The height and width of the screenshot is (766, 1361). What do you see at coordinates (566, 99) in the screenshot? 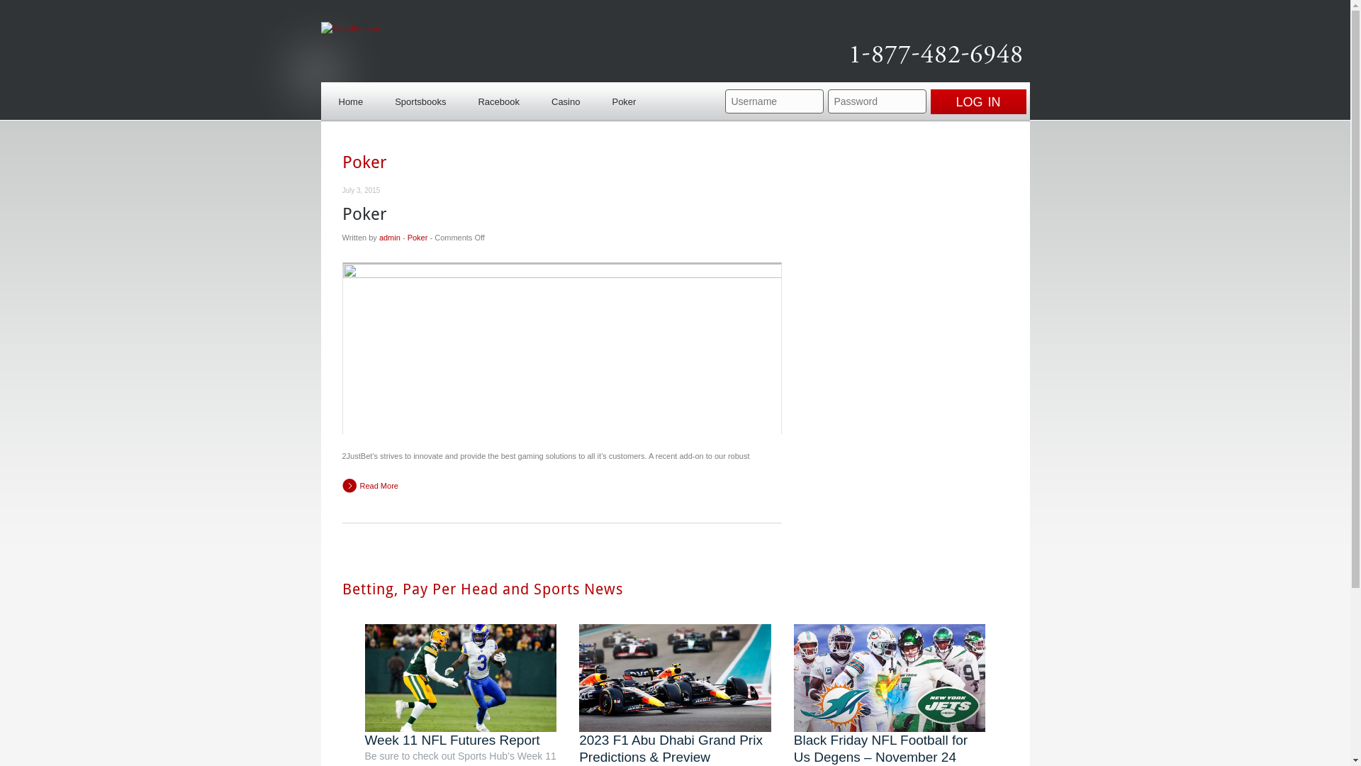
I see `Casino` at bounding box center [566, 99].